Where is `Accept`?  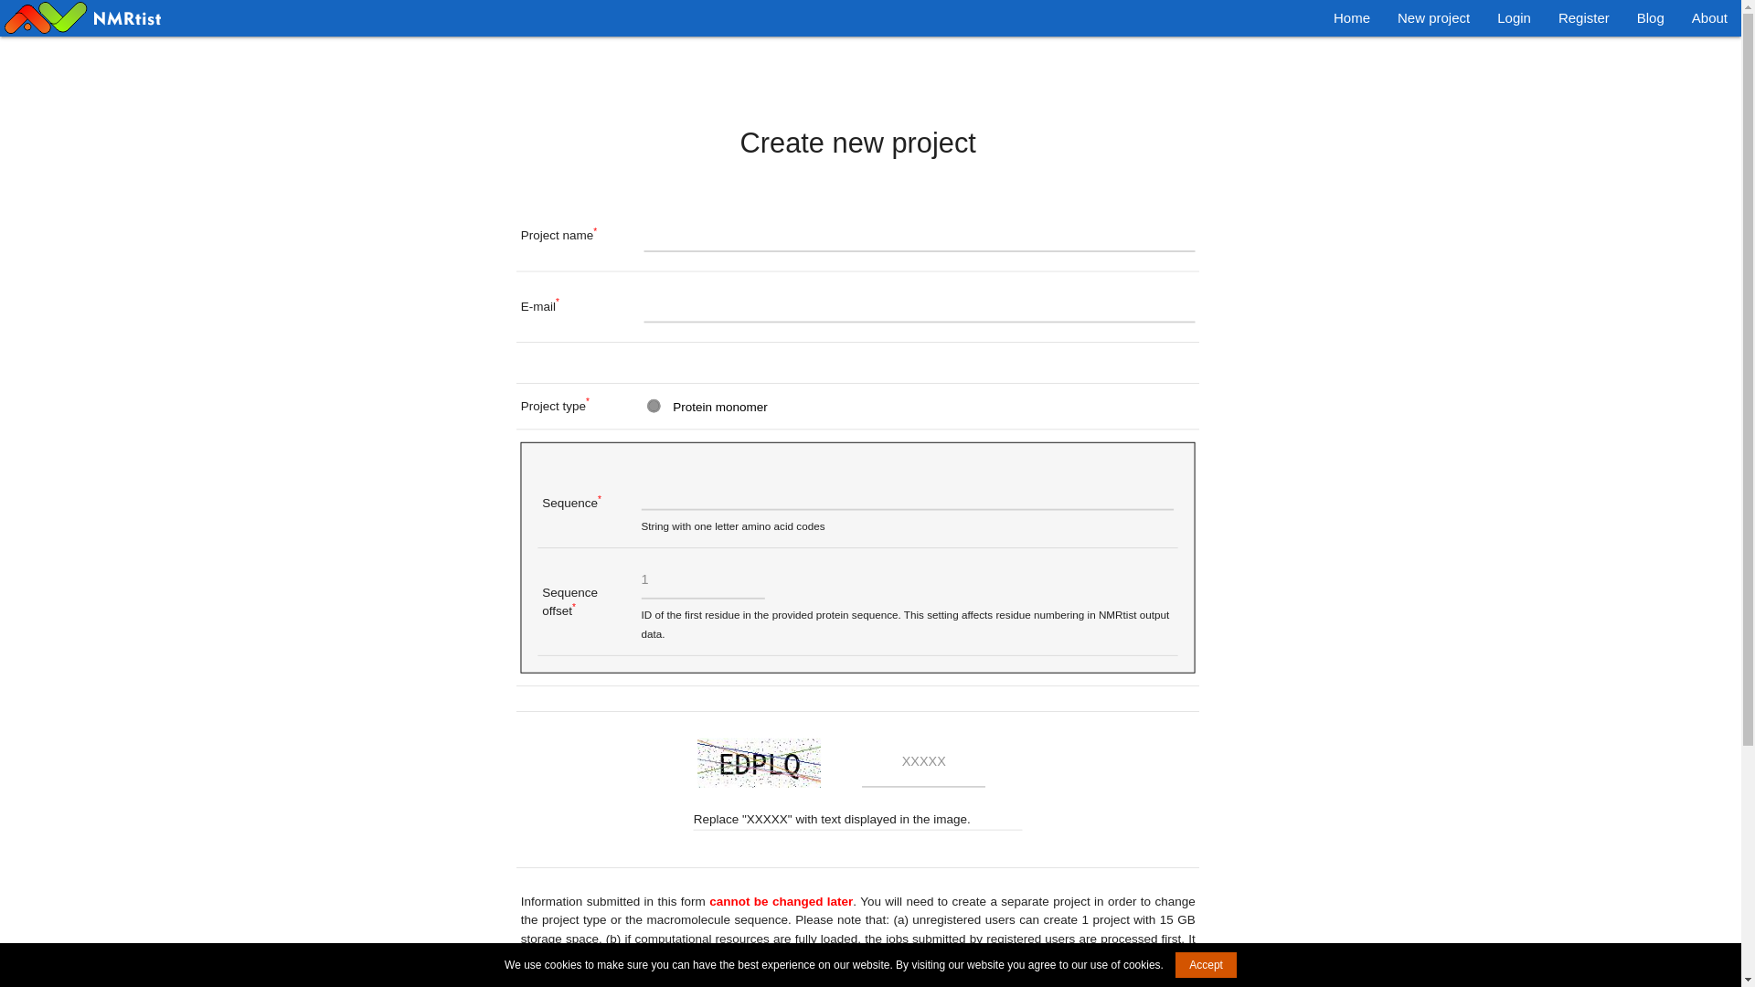 Accept is located at coordinates (1207, 965).